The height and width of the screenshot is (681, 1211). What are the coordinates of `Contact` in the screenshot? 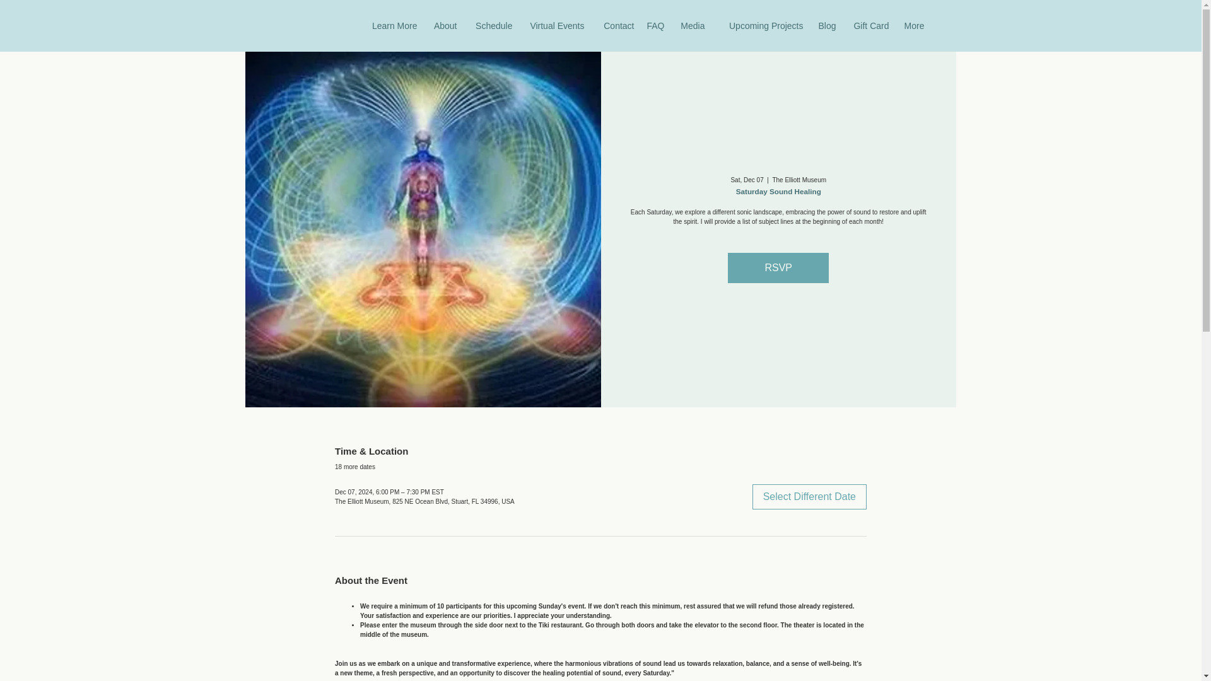 It's located at (616, 25).